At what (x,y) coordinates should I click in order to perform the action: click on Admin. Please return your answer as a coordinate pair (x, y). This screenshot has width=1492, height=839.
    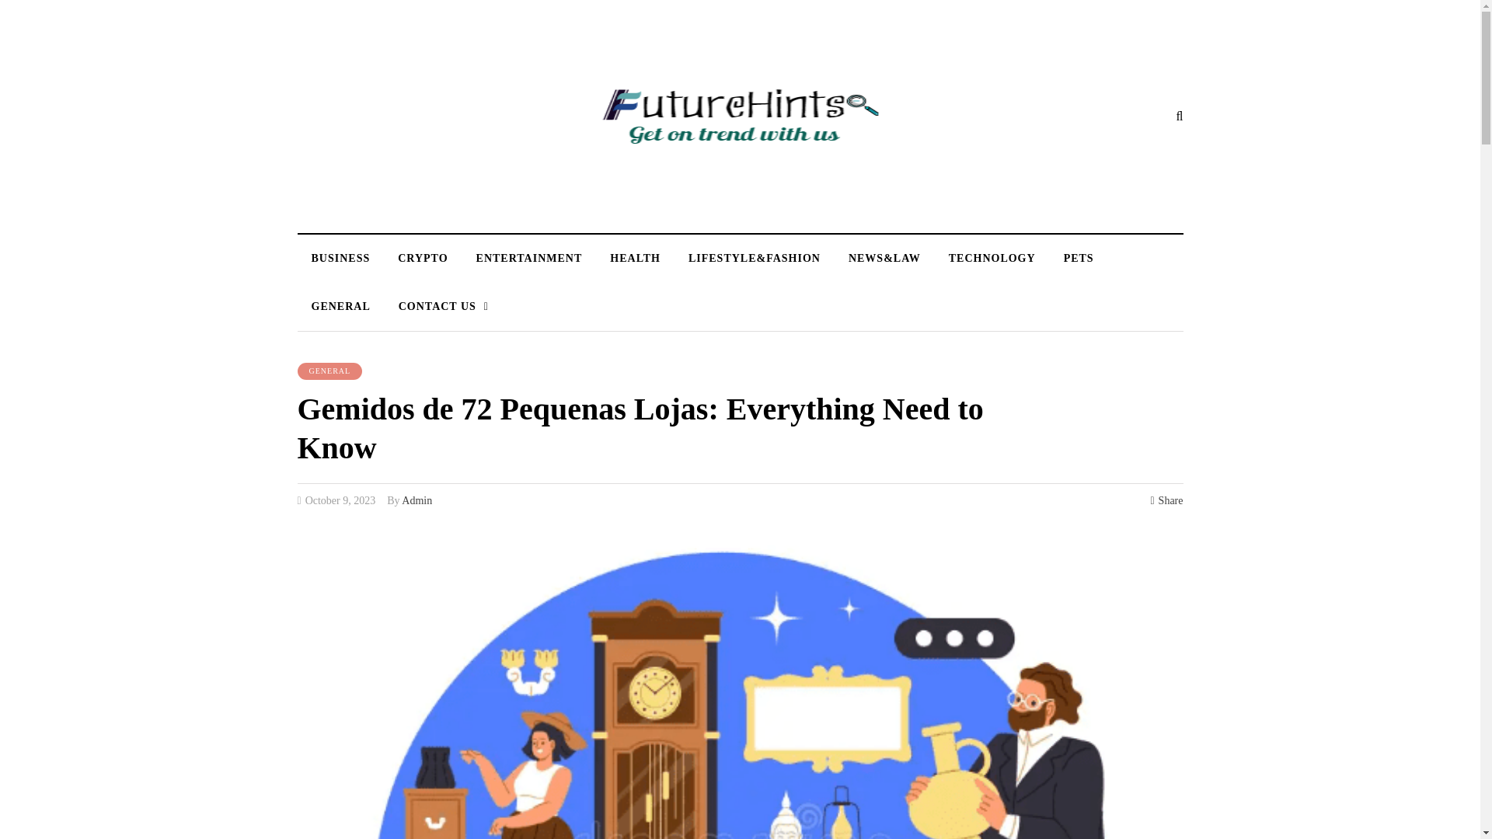
    Looking at the image, I should click on (417, 500).